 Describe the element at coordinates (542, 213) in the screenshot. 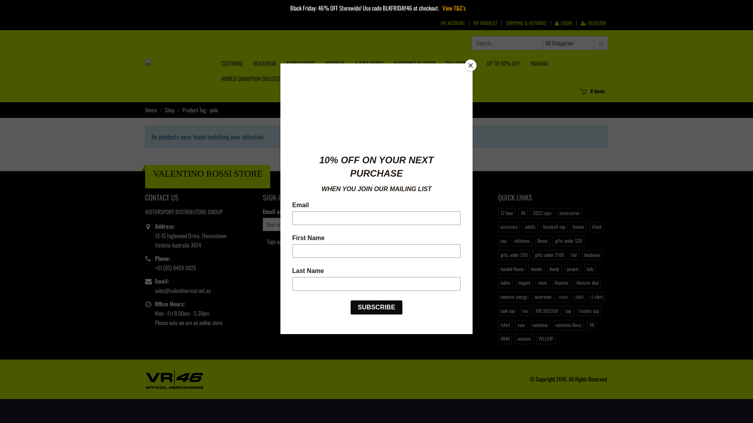

I see `2022 caps` at that location.